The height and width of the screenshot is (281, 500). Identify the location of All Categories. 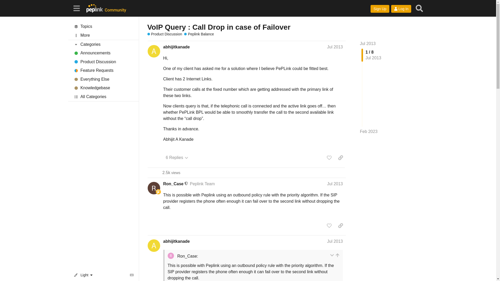
(103, 97).